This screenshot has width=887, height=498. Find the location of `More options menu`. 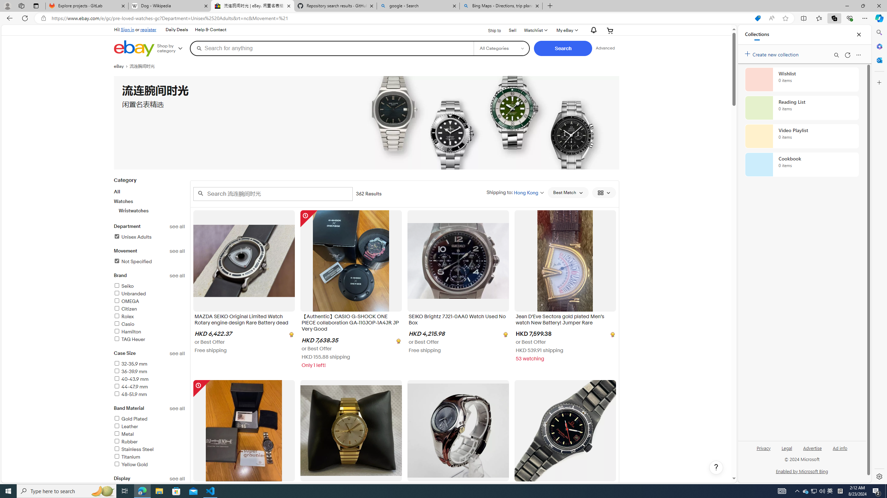

More options menu is located at coordinates (859, 55).